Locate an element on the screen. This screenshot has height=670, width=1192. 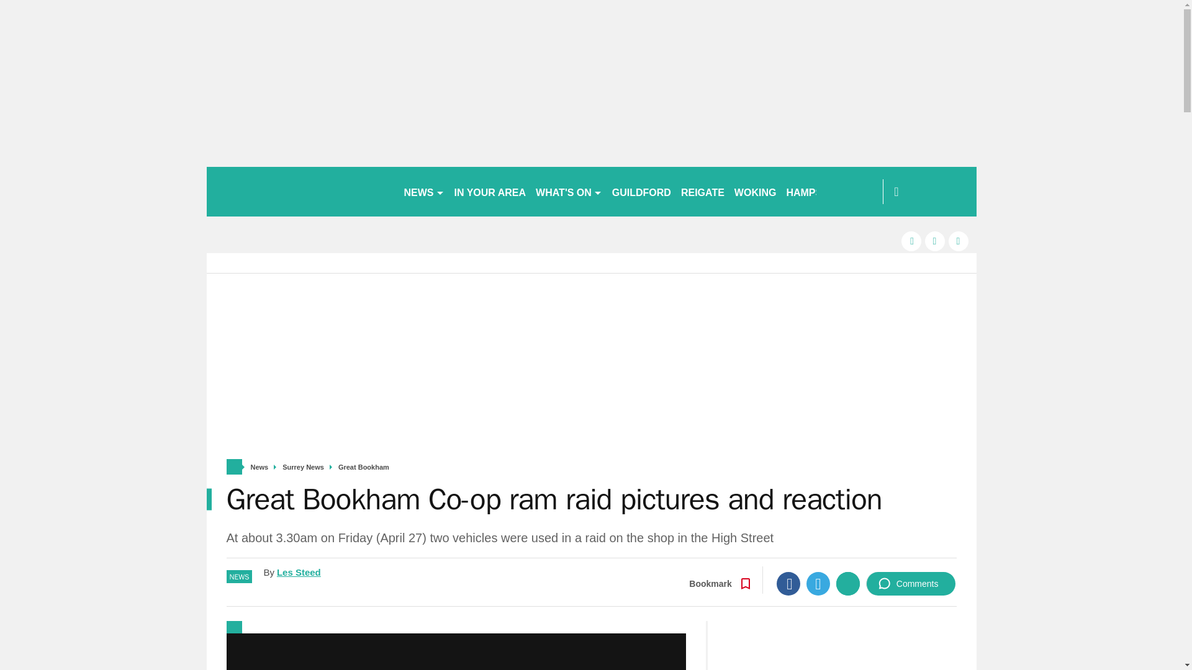
Comments is located at coordinates (911, 584).